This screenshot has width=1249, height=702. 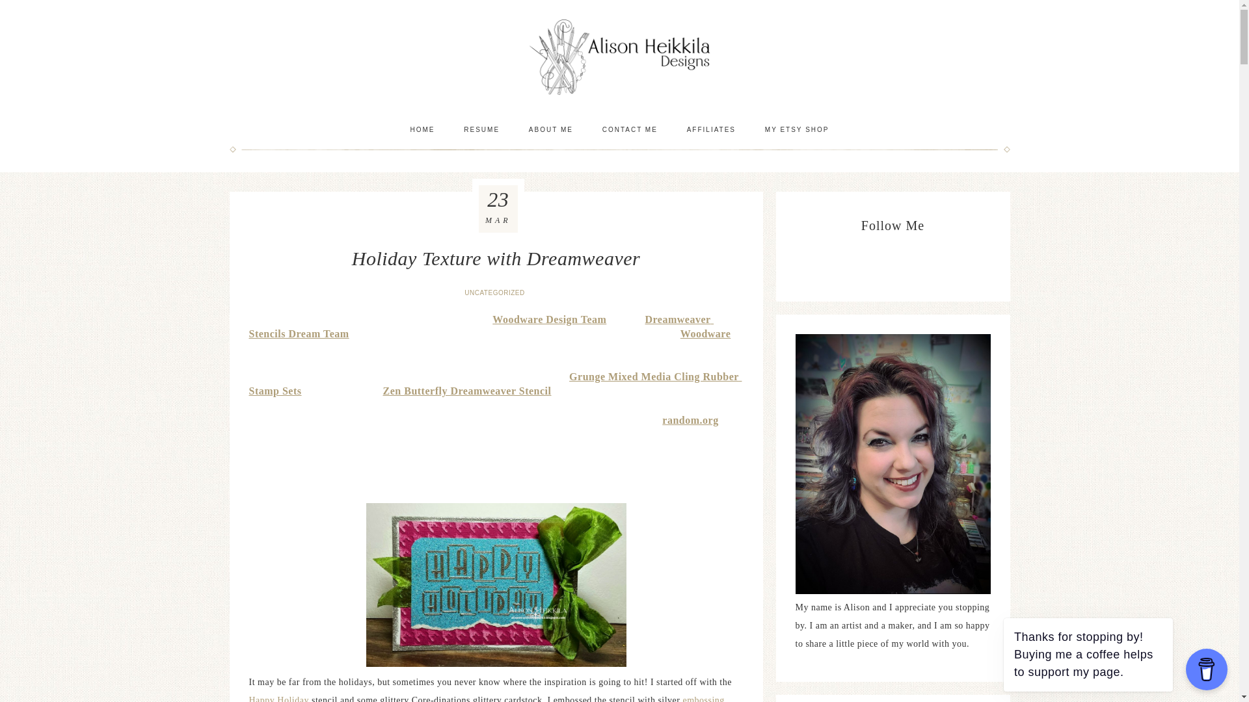 What do you see at coordinates (549, 320) in the screenshot?
I see `Woodware Design Team` at bounding box center [549, 320].